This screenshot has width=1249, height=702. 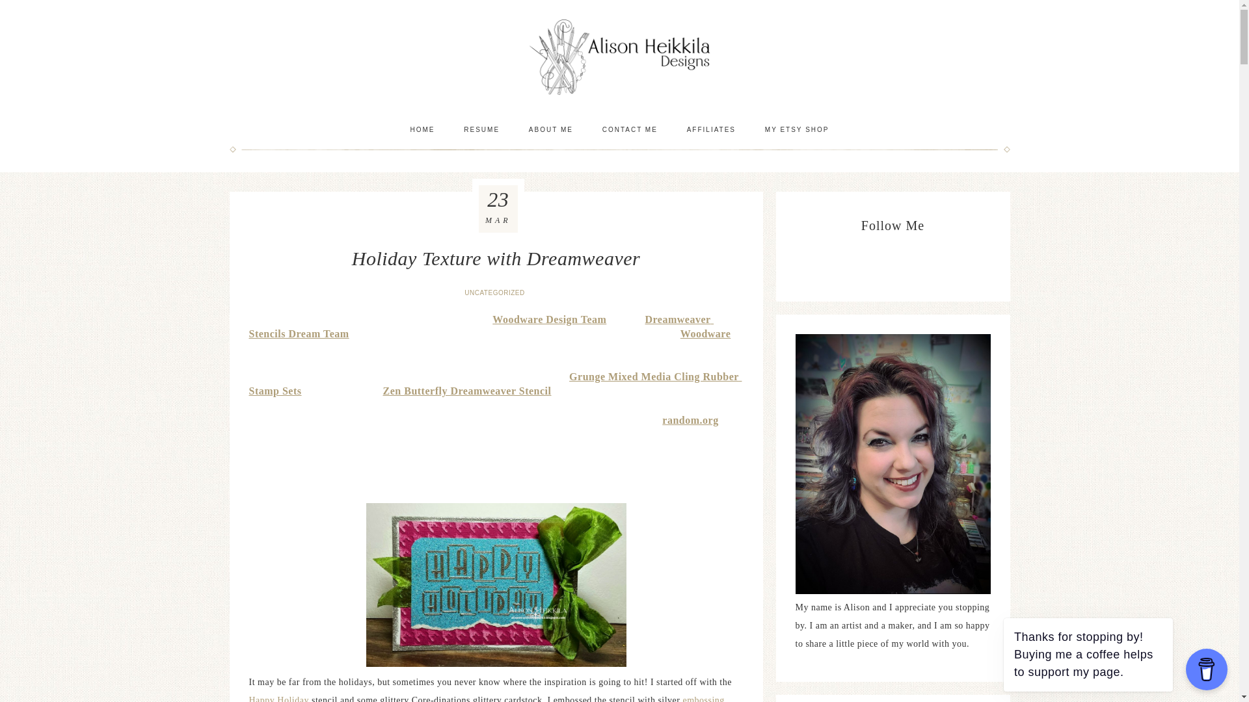 What do you see at coordinates (549, 320) in the screenshot?
I see `Woodware Design Team` at bounding box center [549, 320].